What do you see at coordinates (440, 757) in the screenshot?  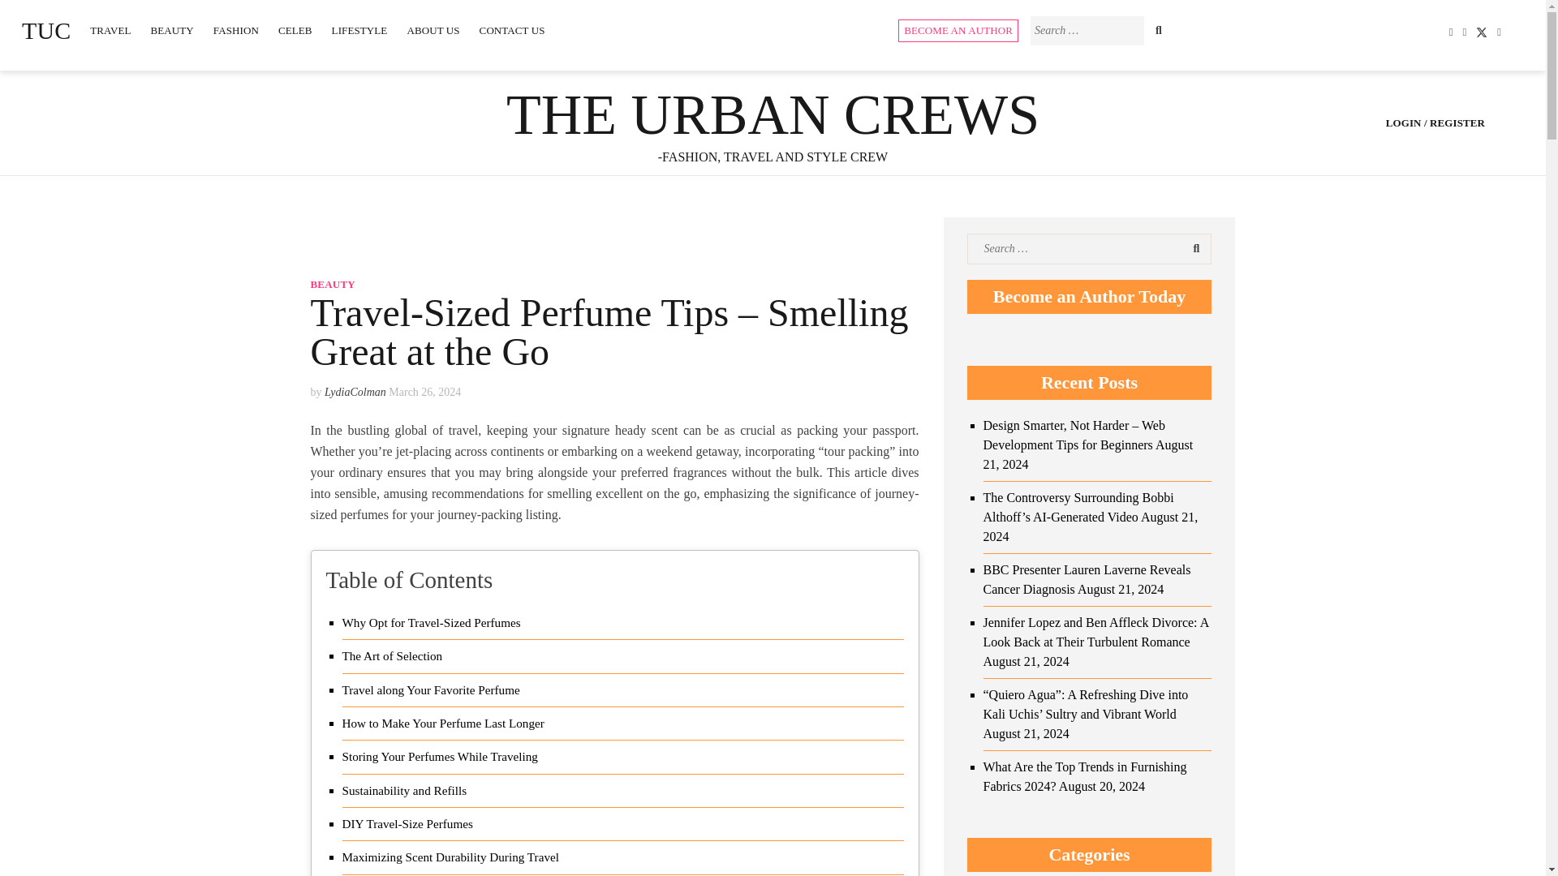 I see `Storing Your Perfumes While Traveling` at bounding box center [440, 757].